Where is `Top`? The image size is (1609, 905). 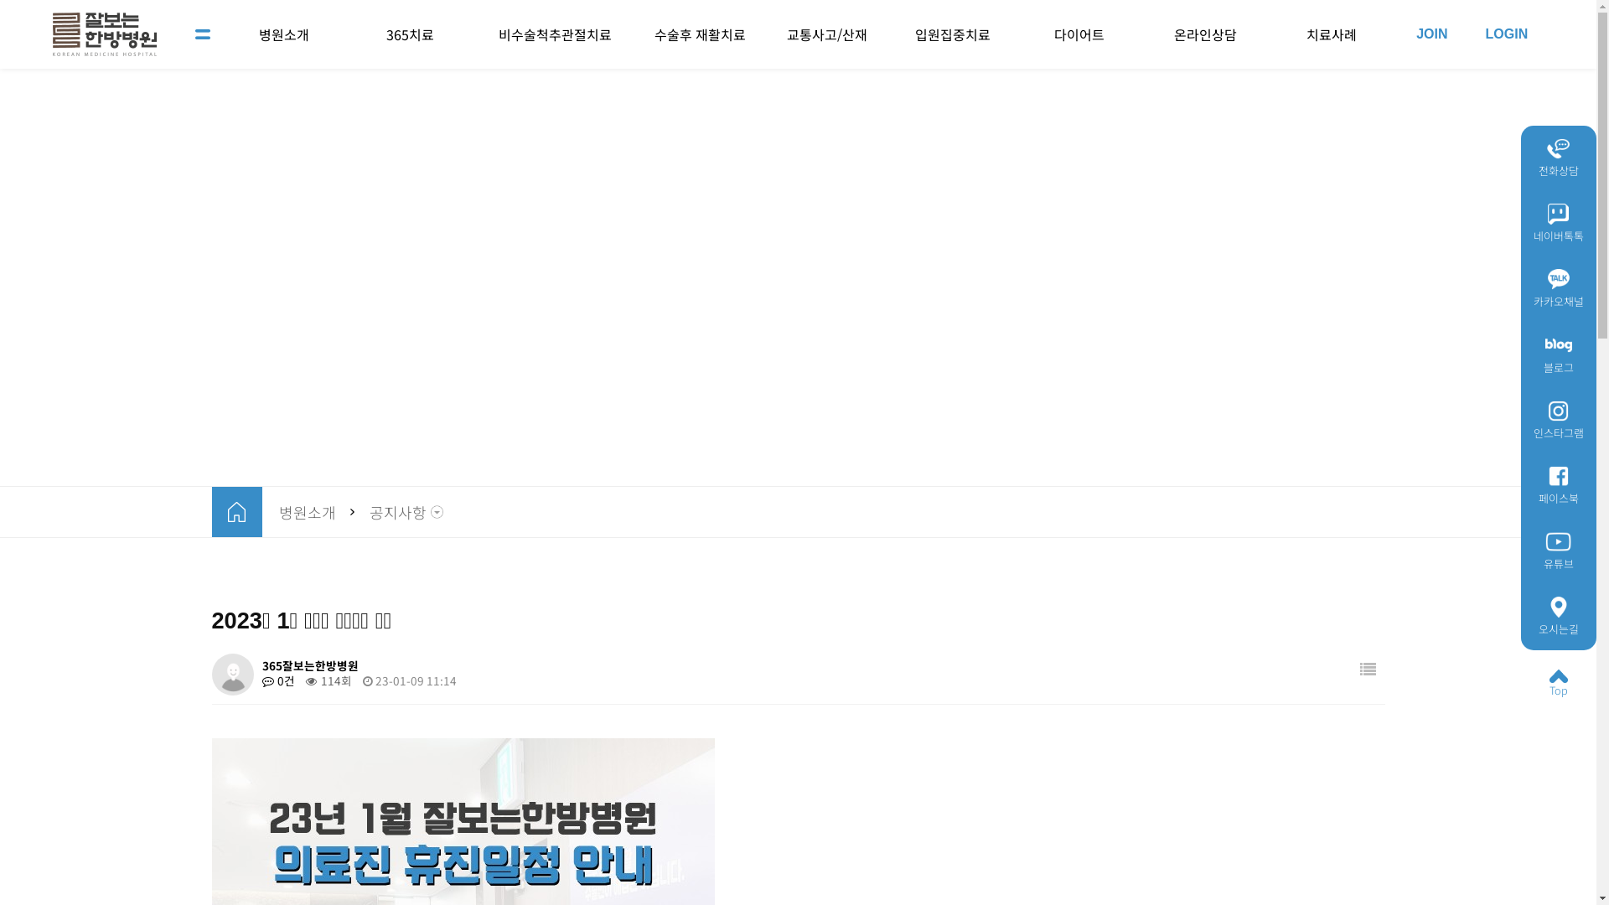 Top is located at coordinates (1559, 683).